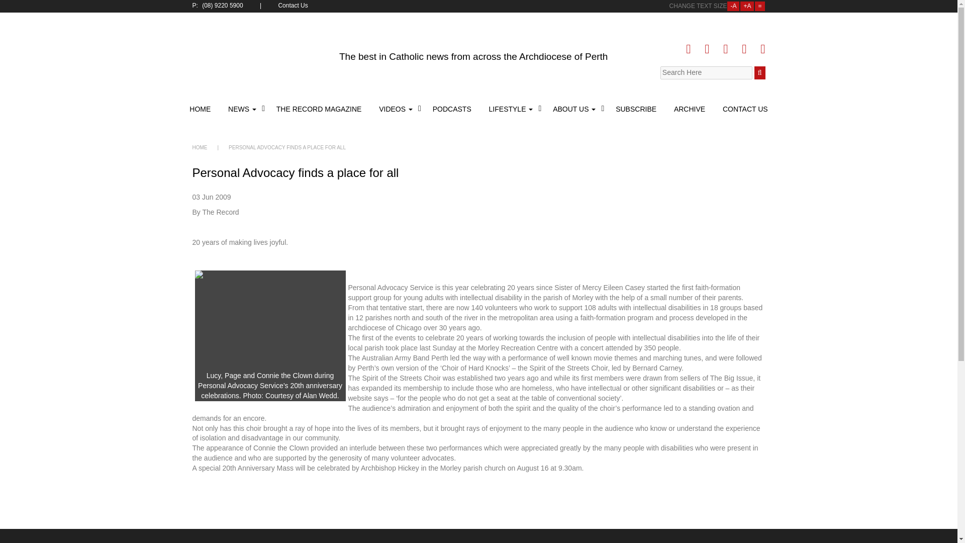  I want to click on Contact Us, so click(294, 6).